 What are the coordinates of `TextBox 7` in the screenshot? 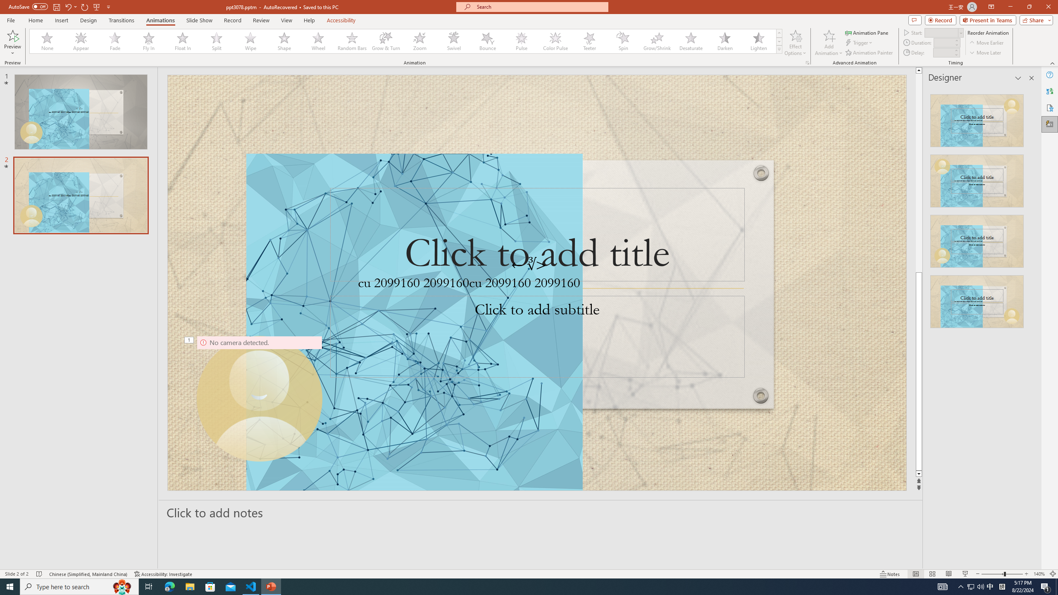 It's located at (529, 265).